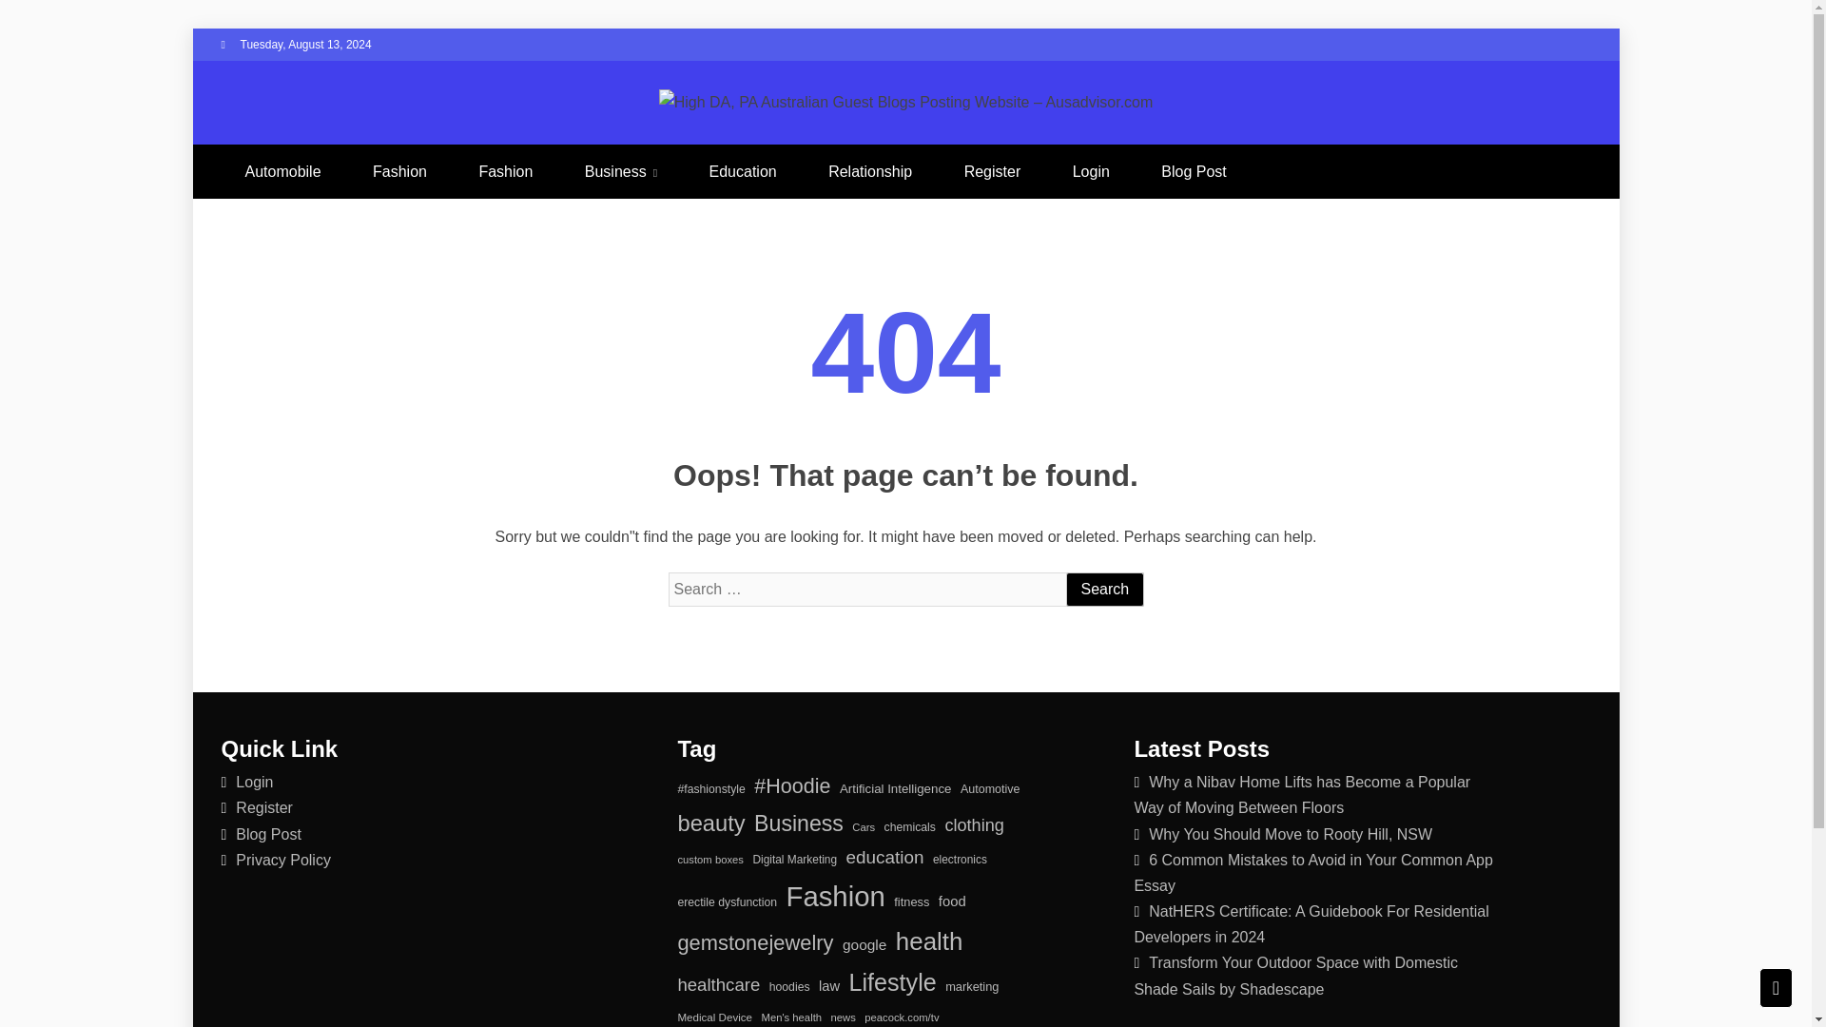 The image size is (1826, 1027). I want to click on Digital Marketing, so click(794, 860).